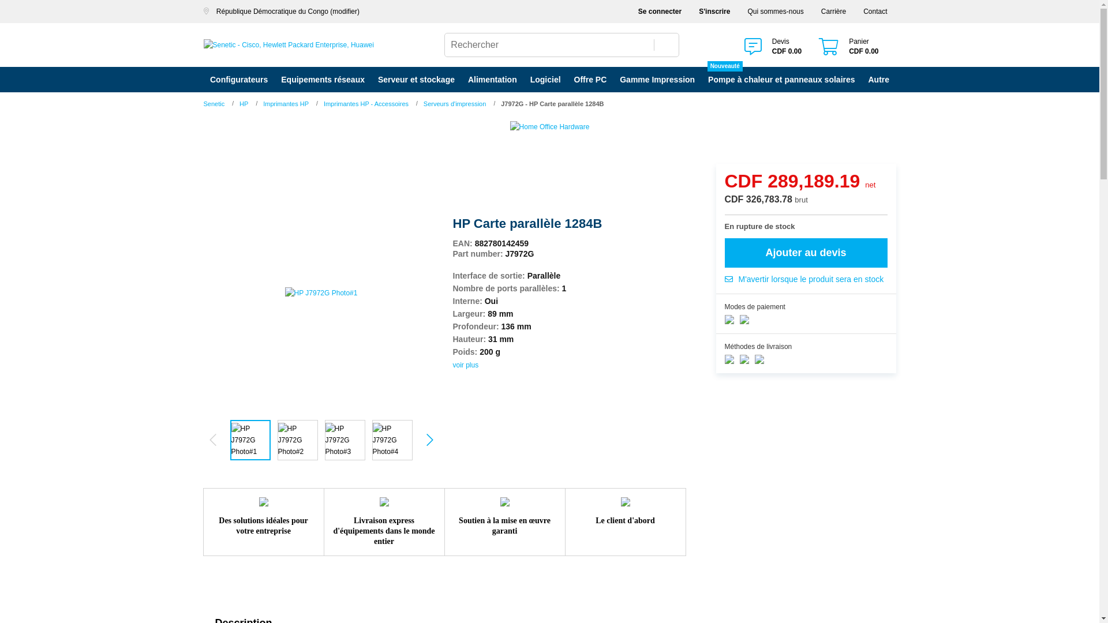  Describe the element at coordinates (590, 80) in the screenshot. I see `Offre PC` at that location.